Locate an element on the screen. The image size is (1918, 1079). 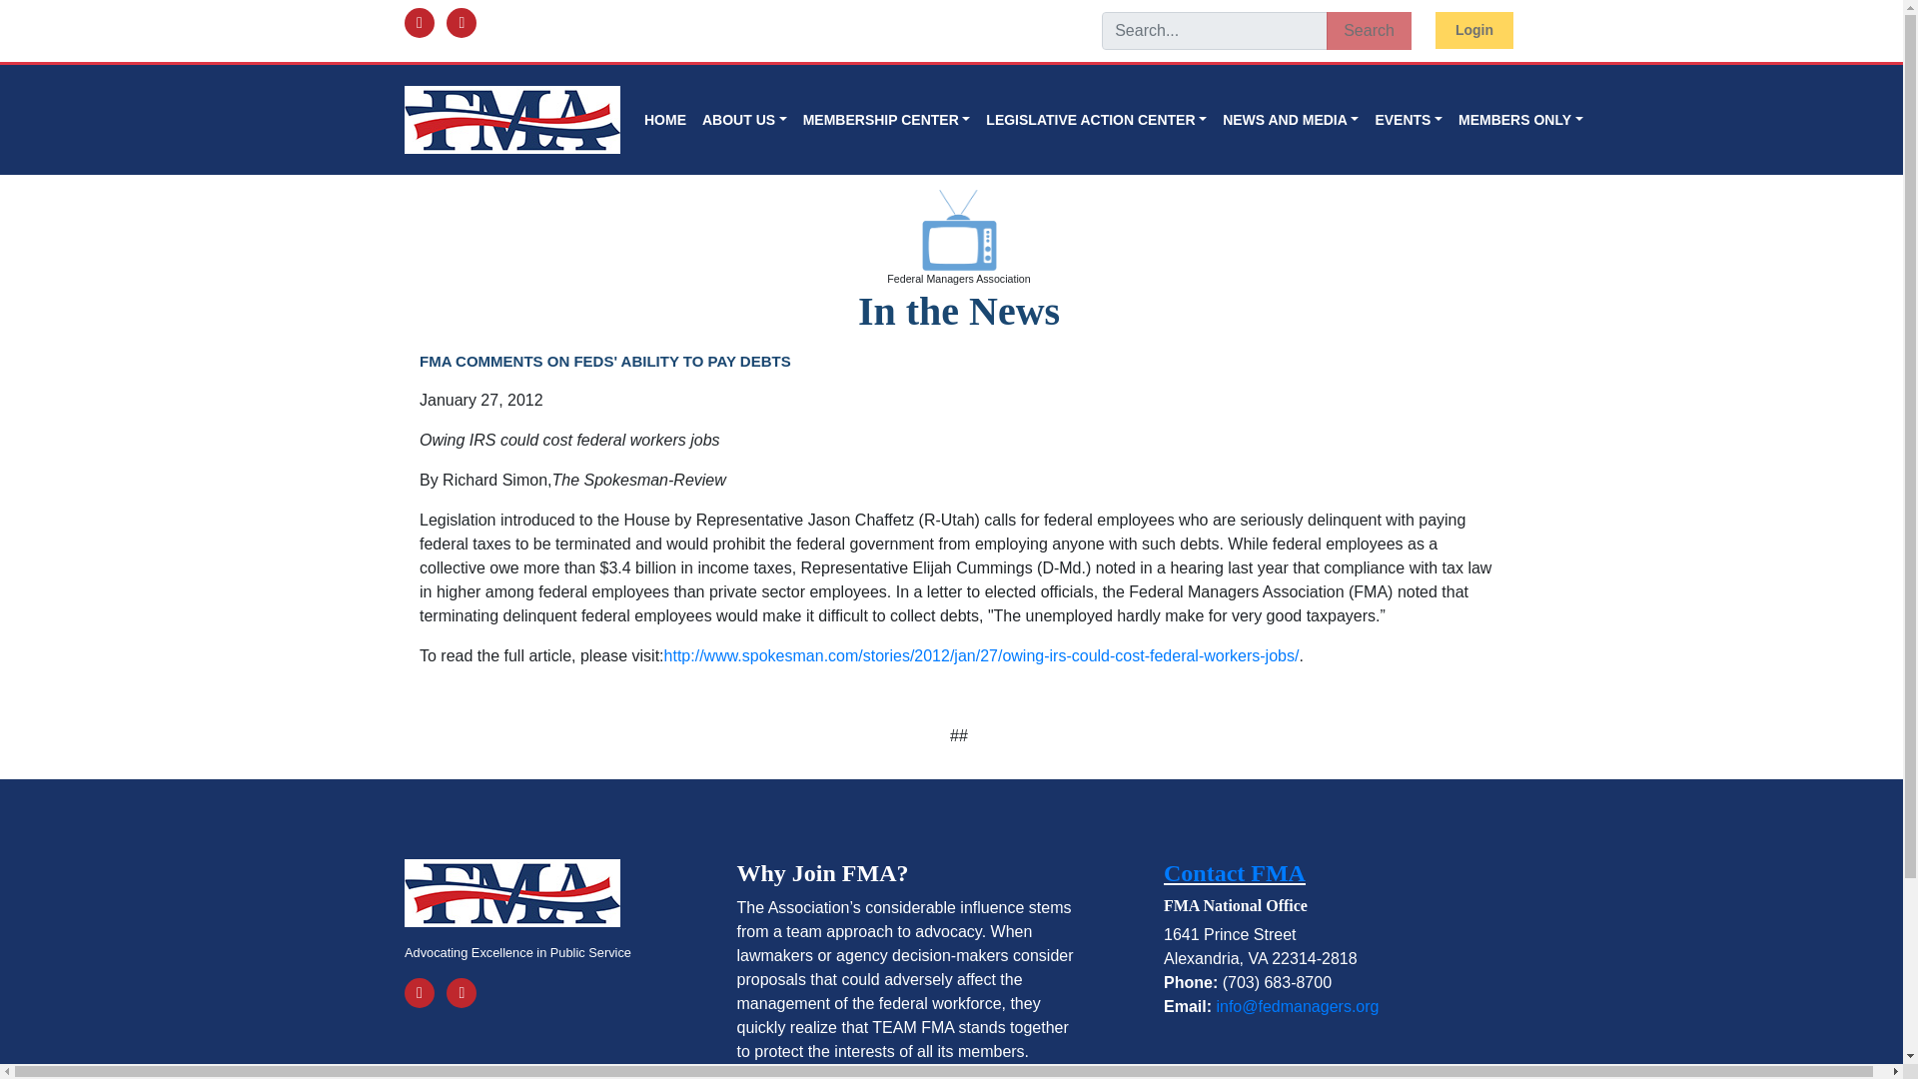
MEMBERSHIP CENTER is located at coordinates (887, 120).